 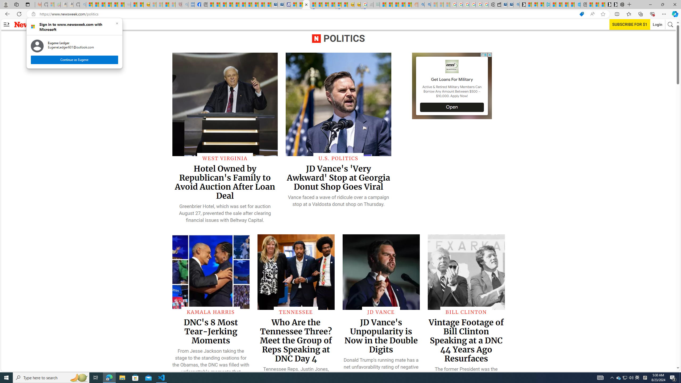 What do you see at coordinates (428, 5) in the screenshot?
I see `Utah sues federal government - Search` at bounding box center [428, 5].